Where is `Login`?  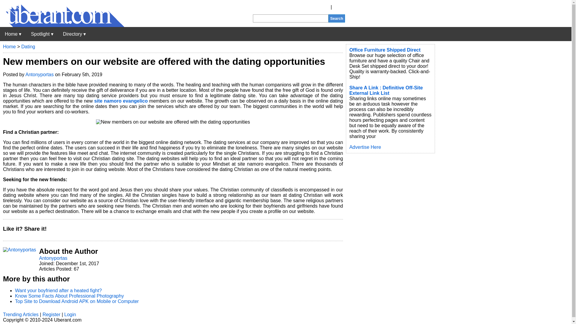 Login is located at coordinates (339, 7).